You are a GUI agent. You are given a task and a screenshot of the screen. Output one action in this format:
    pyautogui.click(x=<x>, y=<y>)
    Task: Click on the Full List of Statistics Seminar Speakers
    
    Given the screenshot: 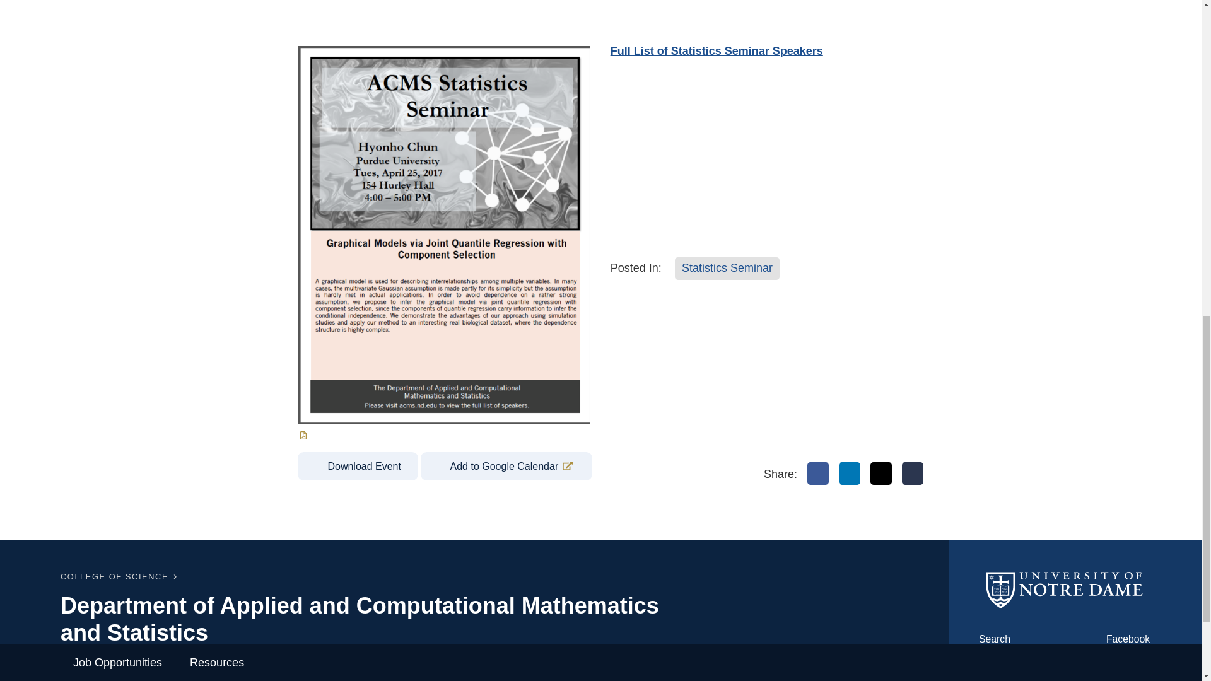 What is the action you would take?
    pyautogui.click(x=717, y=50)
    